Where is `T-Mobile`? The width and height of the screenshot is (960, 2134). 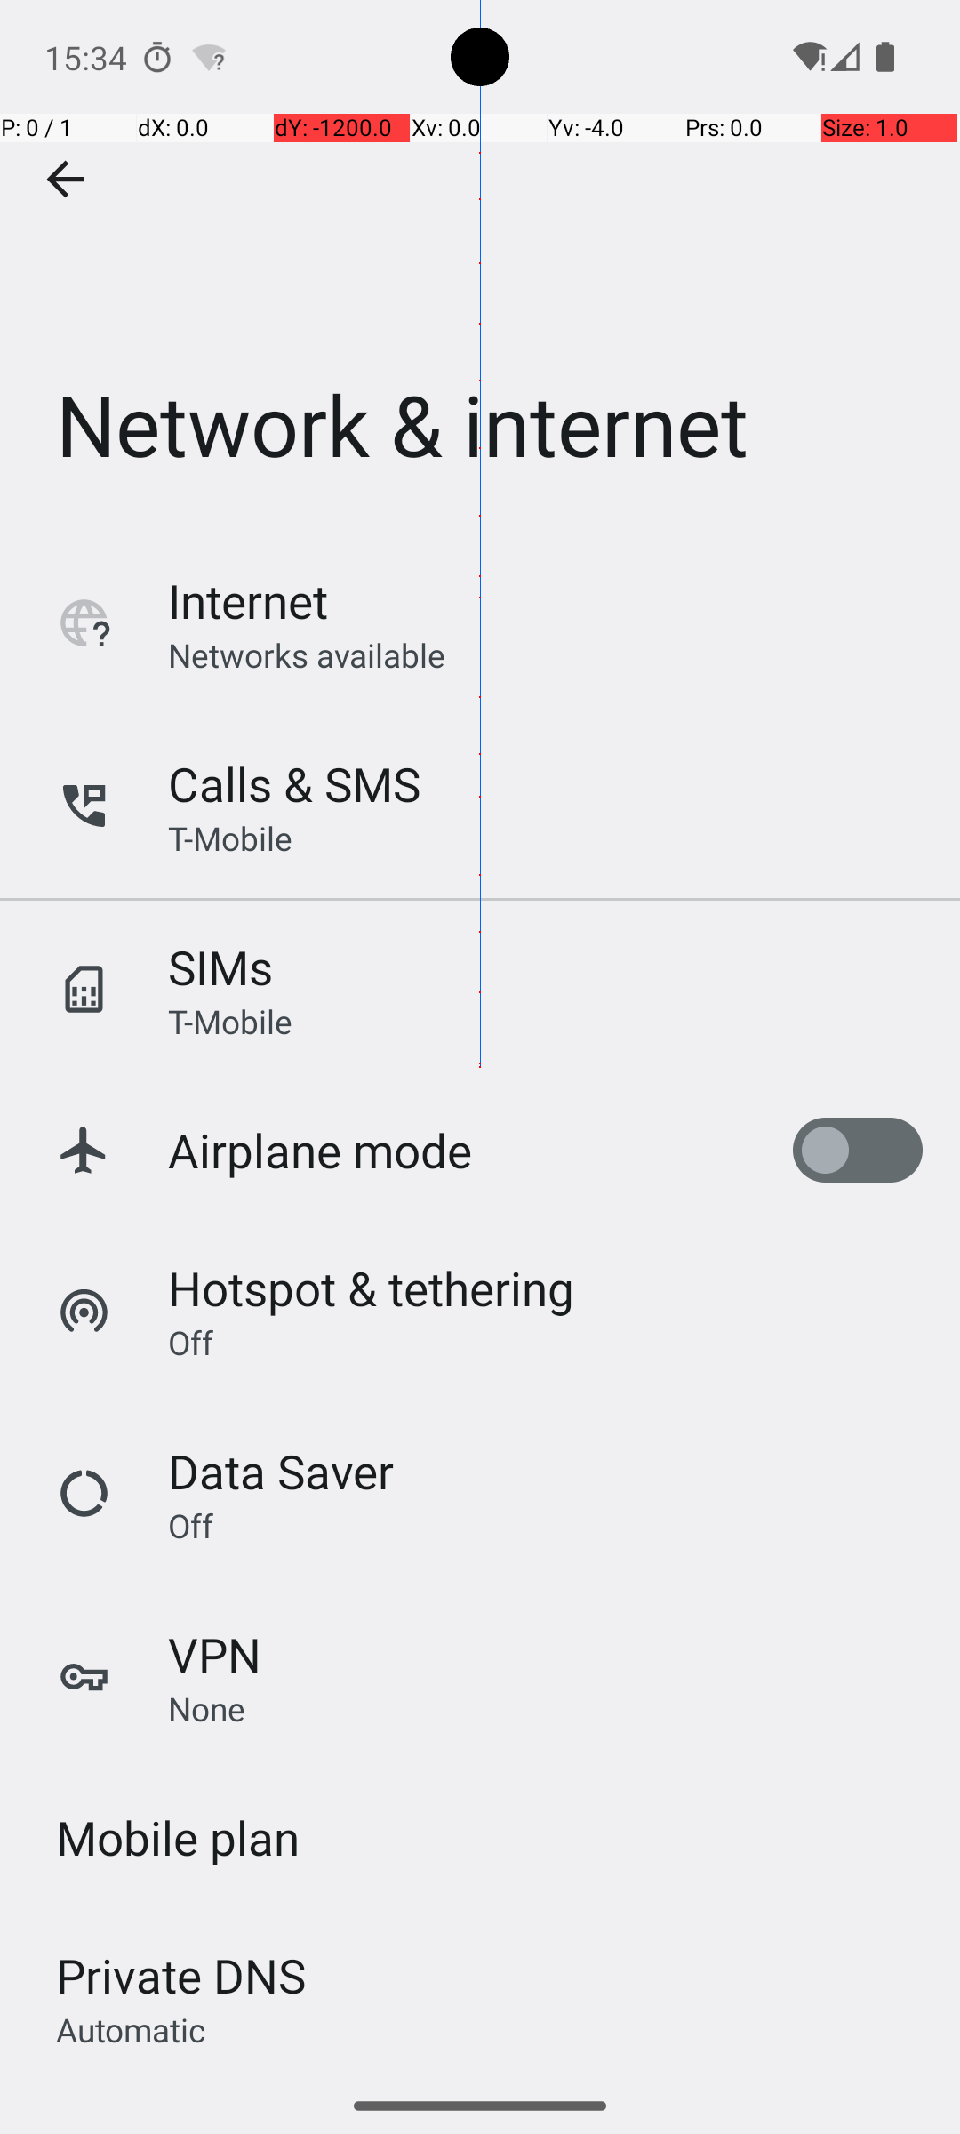 T-Mobile is located at coordinates (230, 838).